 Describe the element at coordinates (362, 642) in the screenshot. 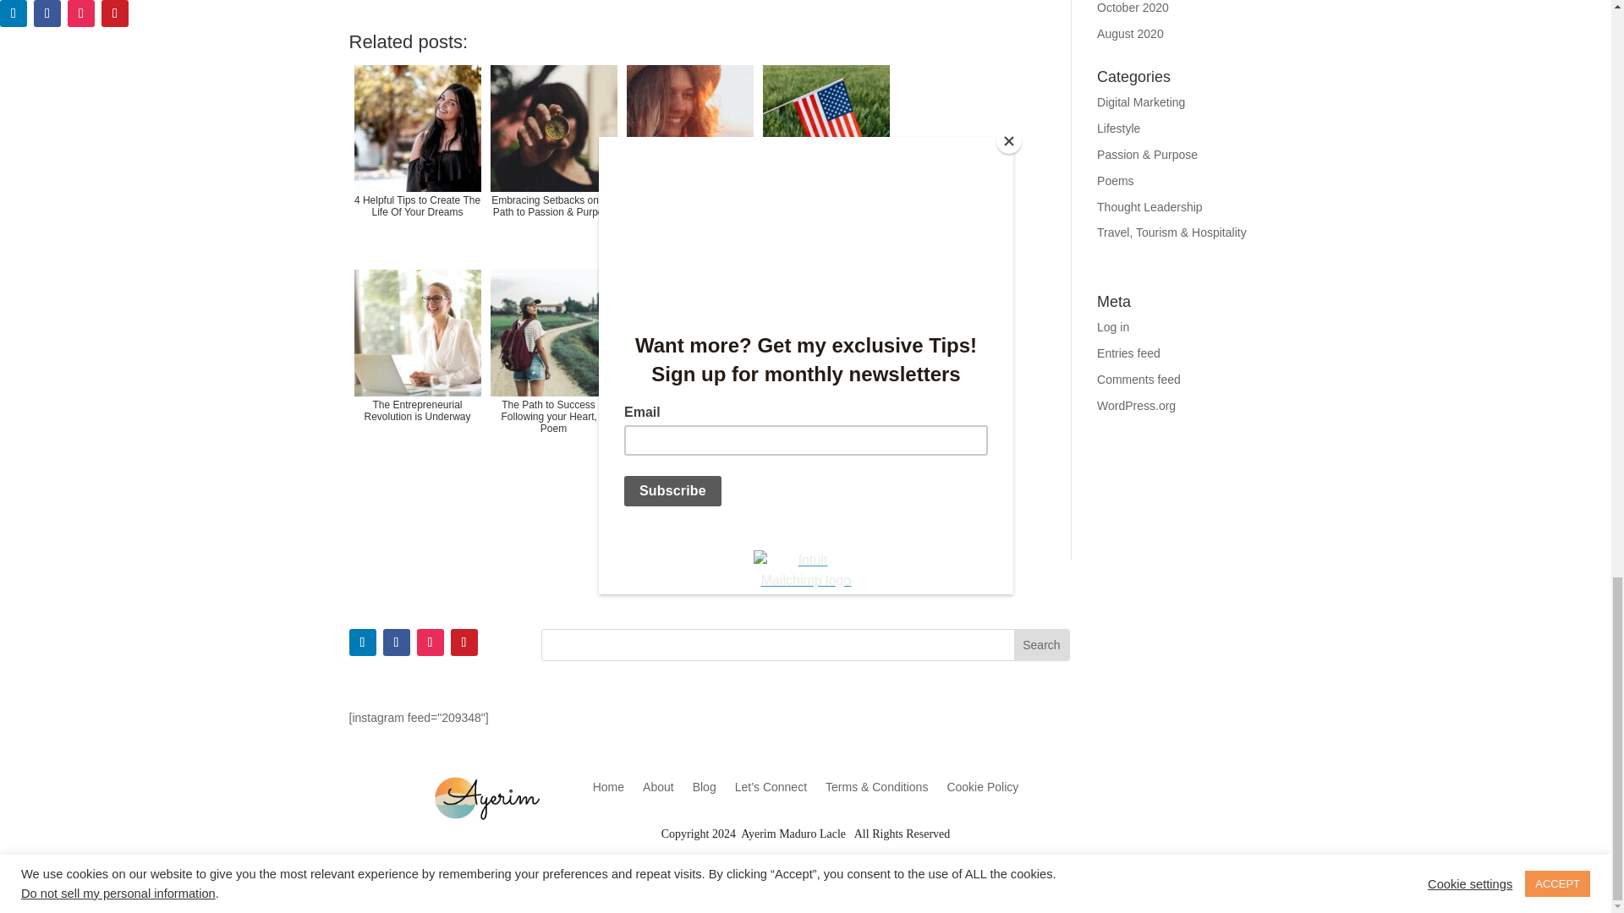

I see `Follow on LinkedIn` at that location.